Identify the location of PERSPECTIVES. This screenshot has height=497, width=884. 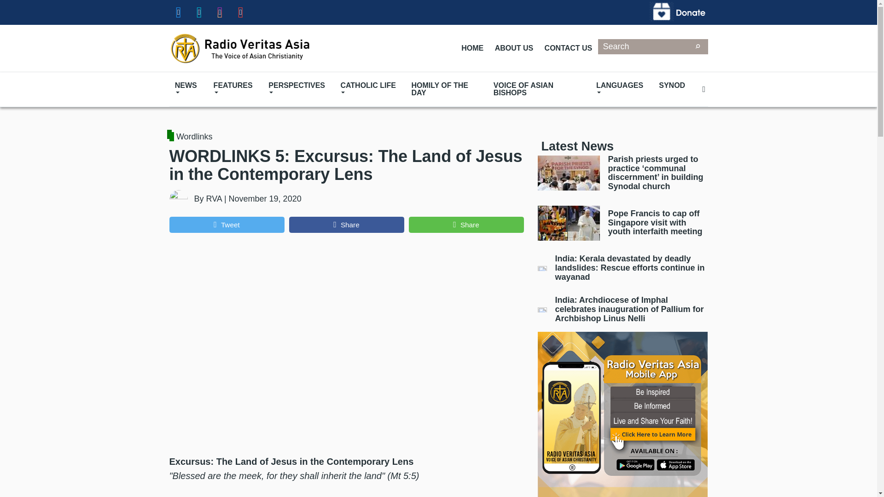
(298, 89).